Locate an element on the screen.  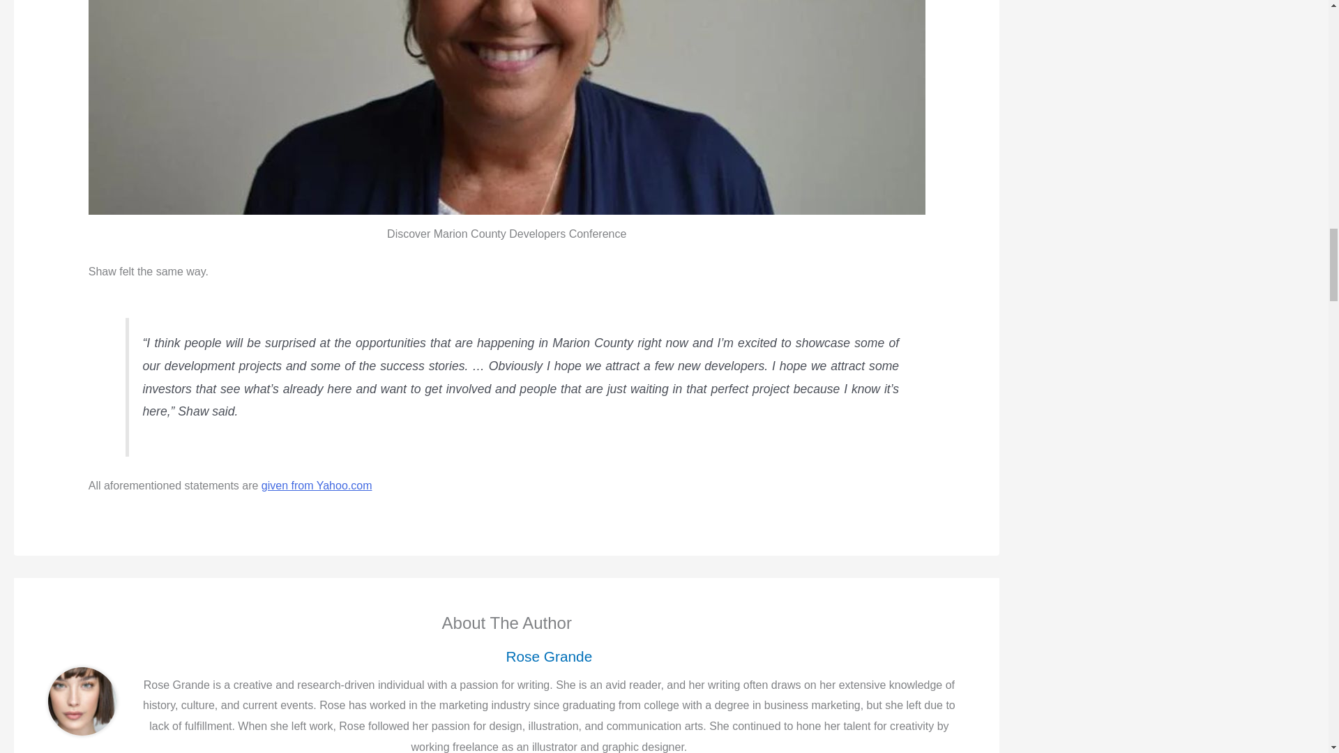
Rose Grande is located at coordinates (548, 655).